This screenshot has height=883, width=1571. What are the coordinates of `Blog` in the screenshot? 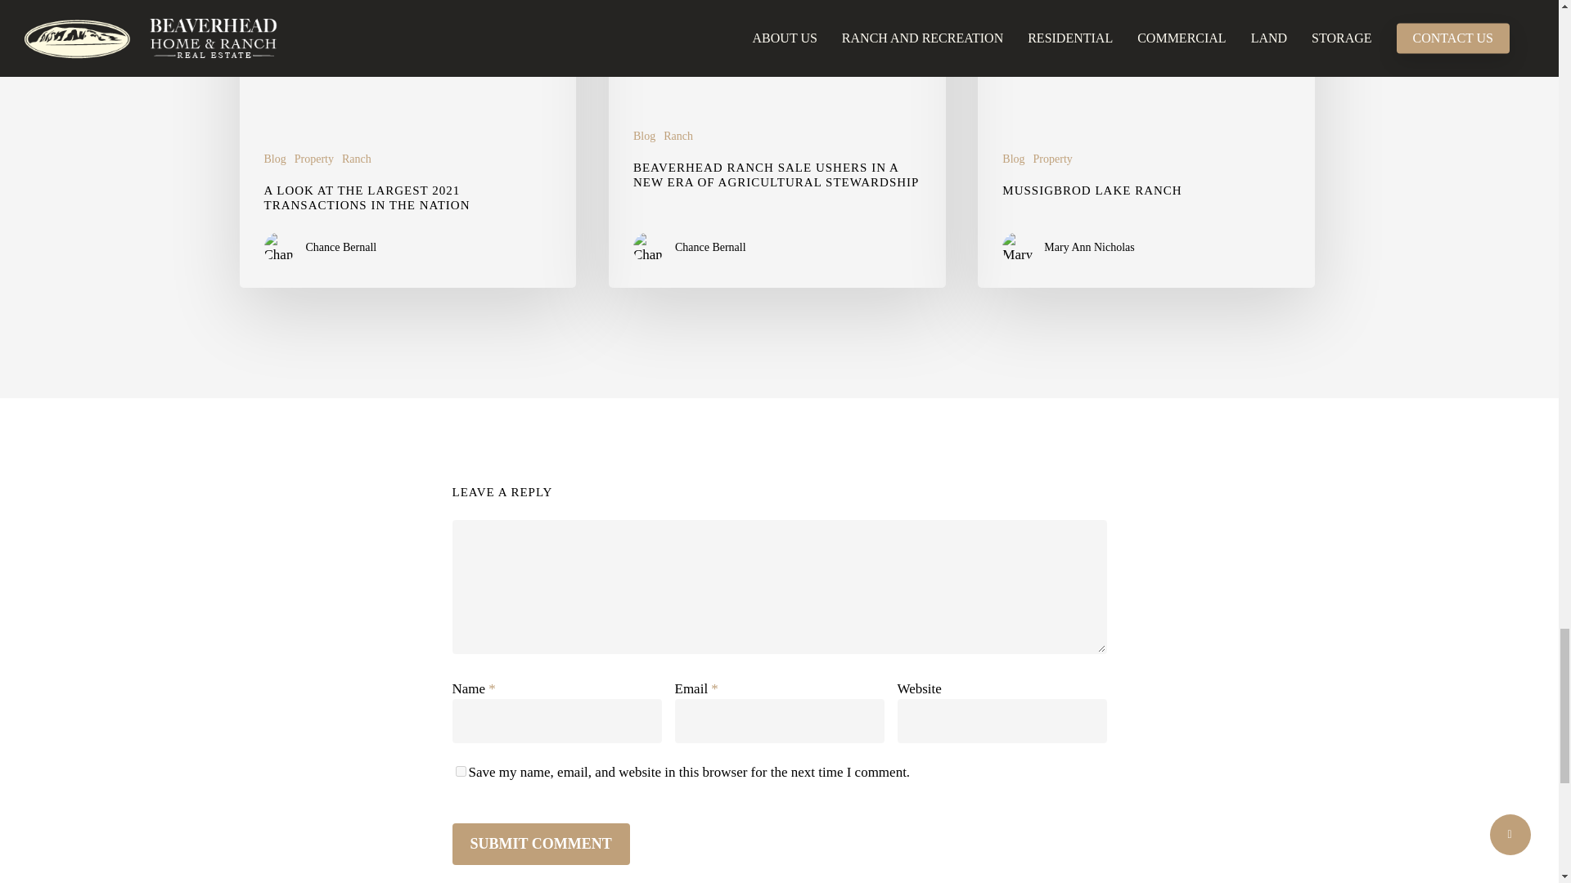 It's located at (275, 159).